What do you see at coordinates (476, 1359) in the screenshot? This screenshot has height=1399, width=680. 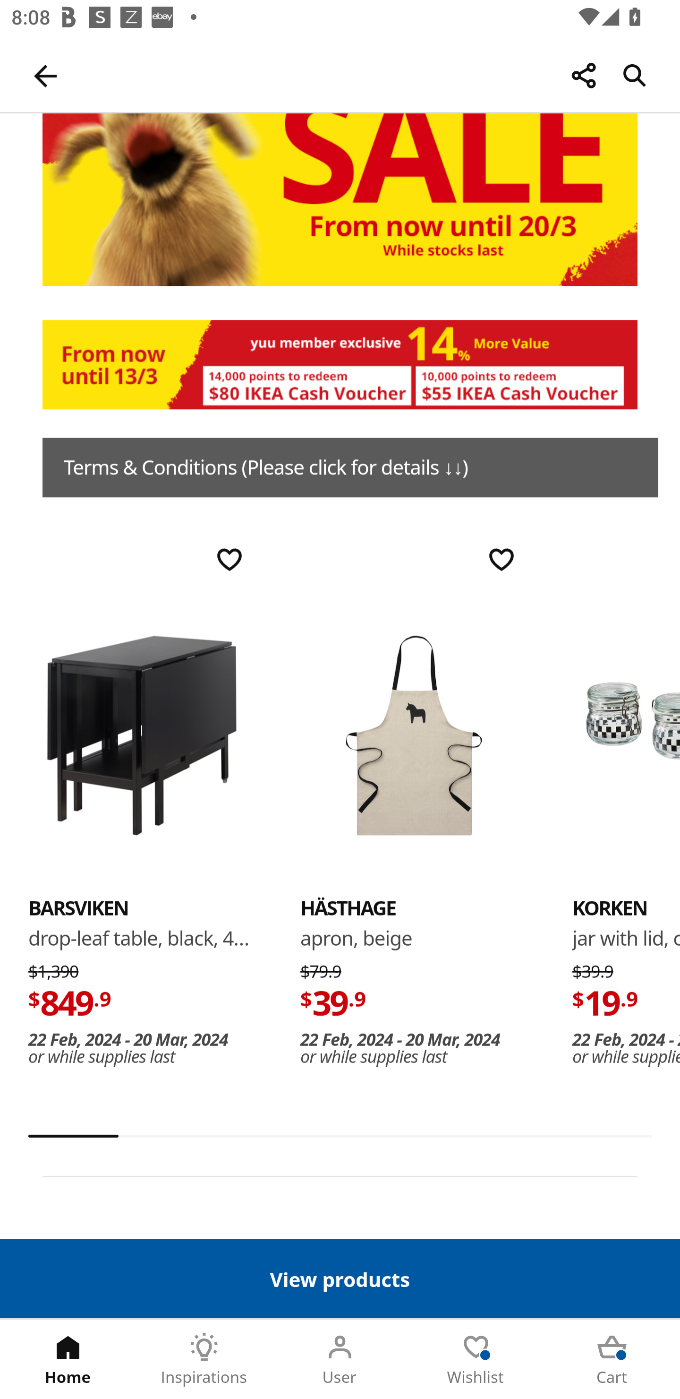 I see `Wishlist
Tab 4 of 5` at bounding box center [476, 1359].